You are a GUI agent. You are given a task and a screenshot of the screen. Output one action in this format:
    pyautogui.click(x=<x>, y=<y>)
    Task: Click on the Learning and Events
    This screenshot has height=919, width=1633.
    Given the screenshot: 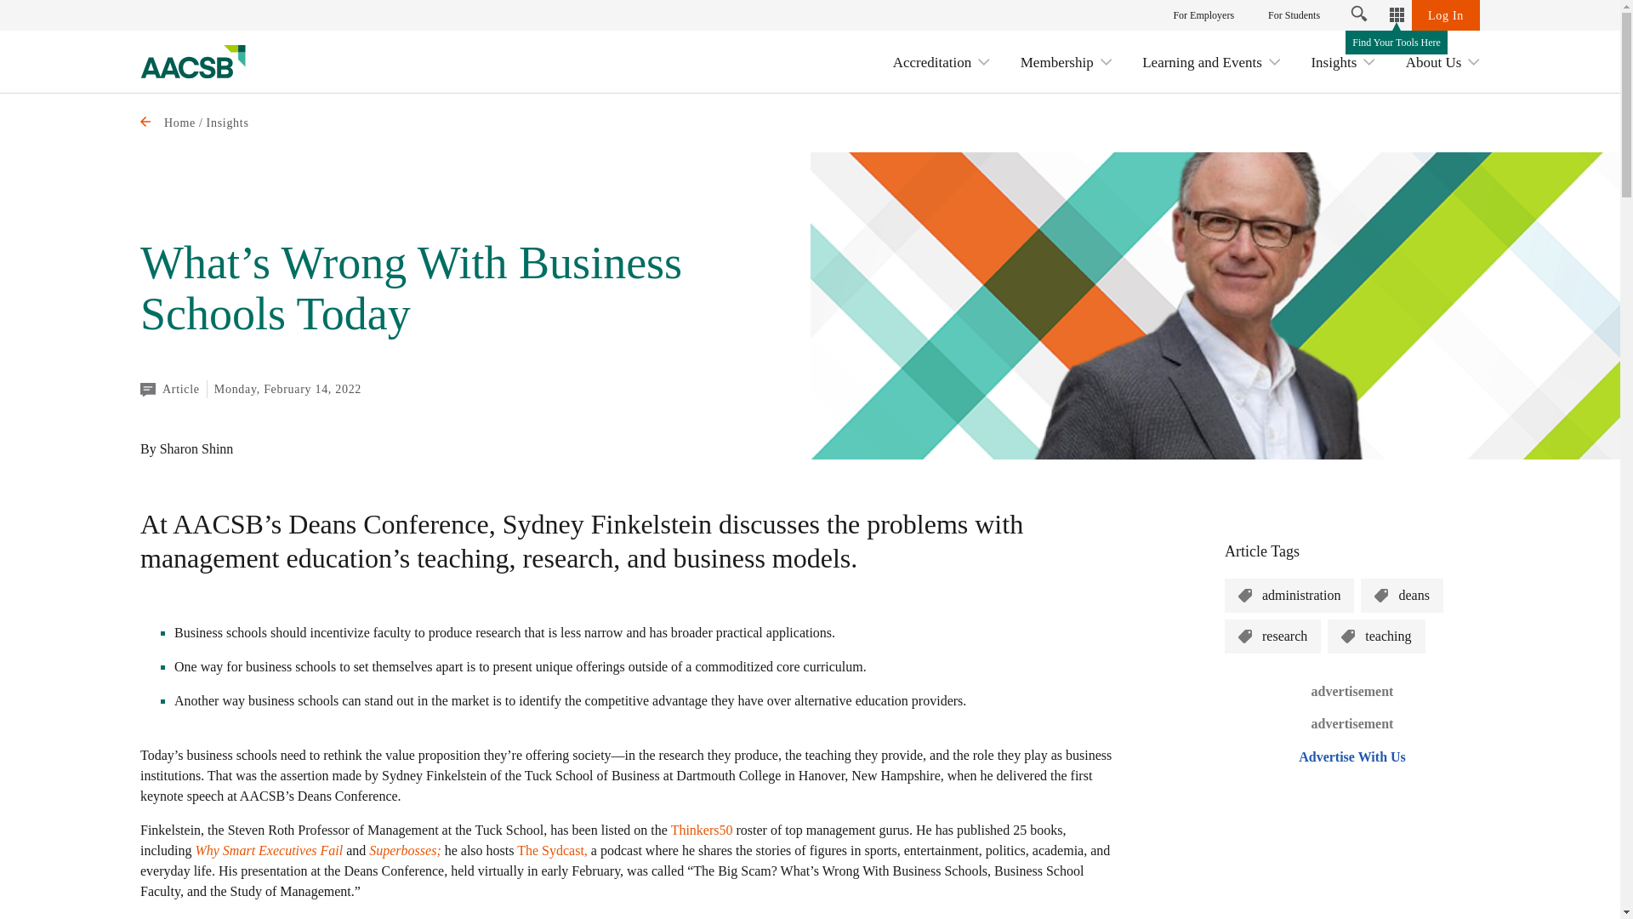 What is the action you would take?
    pyautogui.click(x=1211, y=61)
    